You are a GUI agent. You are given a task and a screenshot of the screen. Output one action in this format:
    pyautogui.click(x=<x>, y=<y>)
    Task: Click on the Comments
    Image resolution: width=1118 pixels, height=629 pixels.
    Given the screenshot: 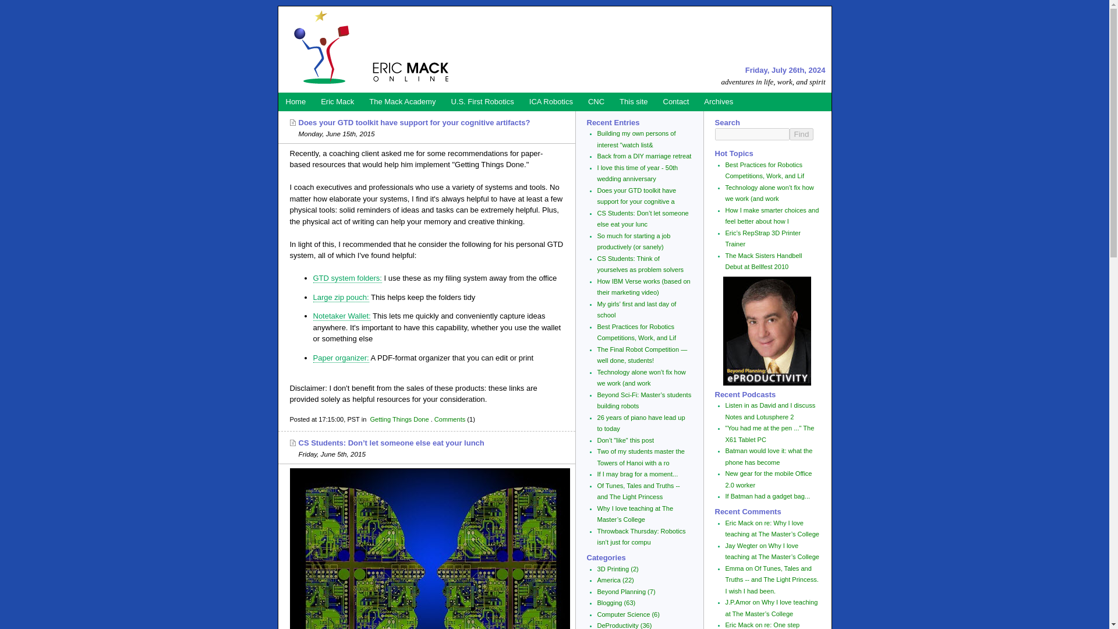 What is the action you would take?
    pyautogui.click(x=450, y=419)
    